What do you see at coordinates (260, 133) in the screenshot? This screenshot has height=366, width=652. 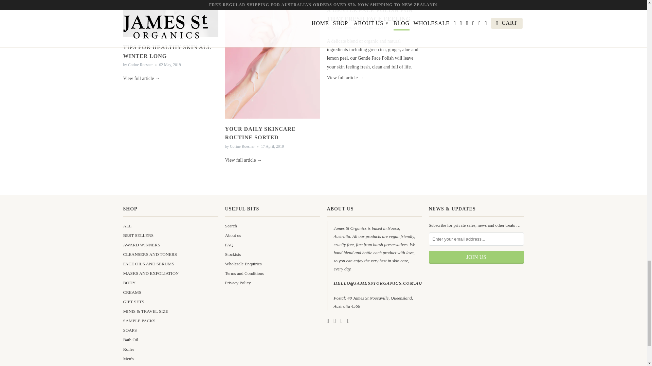 I see `Your Daily Skincare Routine Sorted` at bounding box center [260, 133].